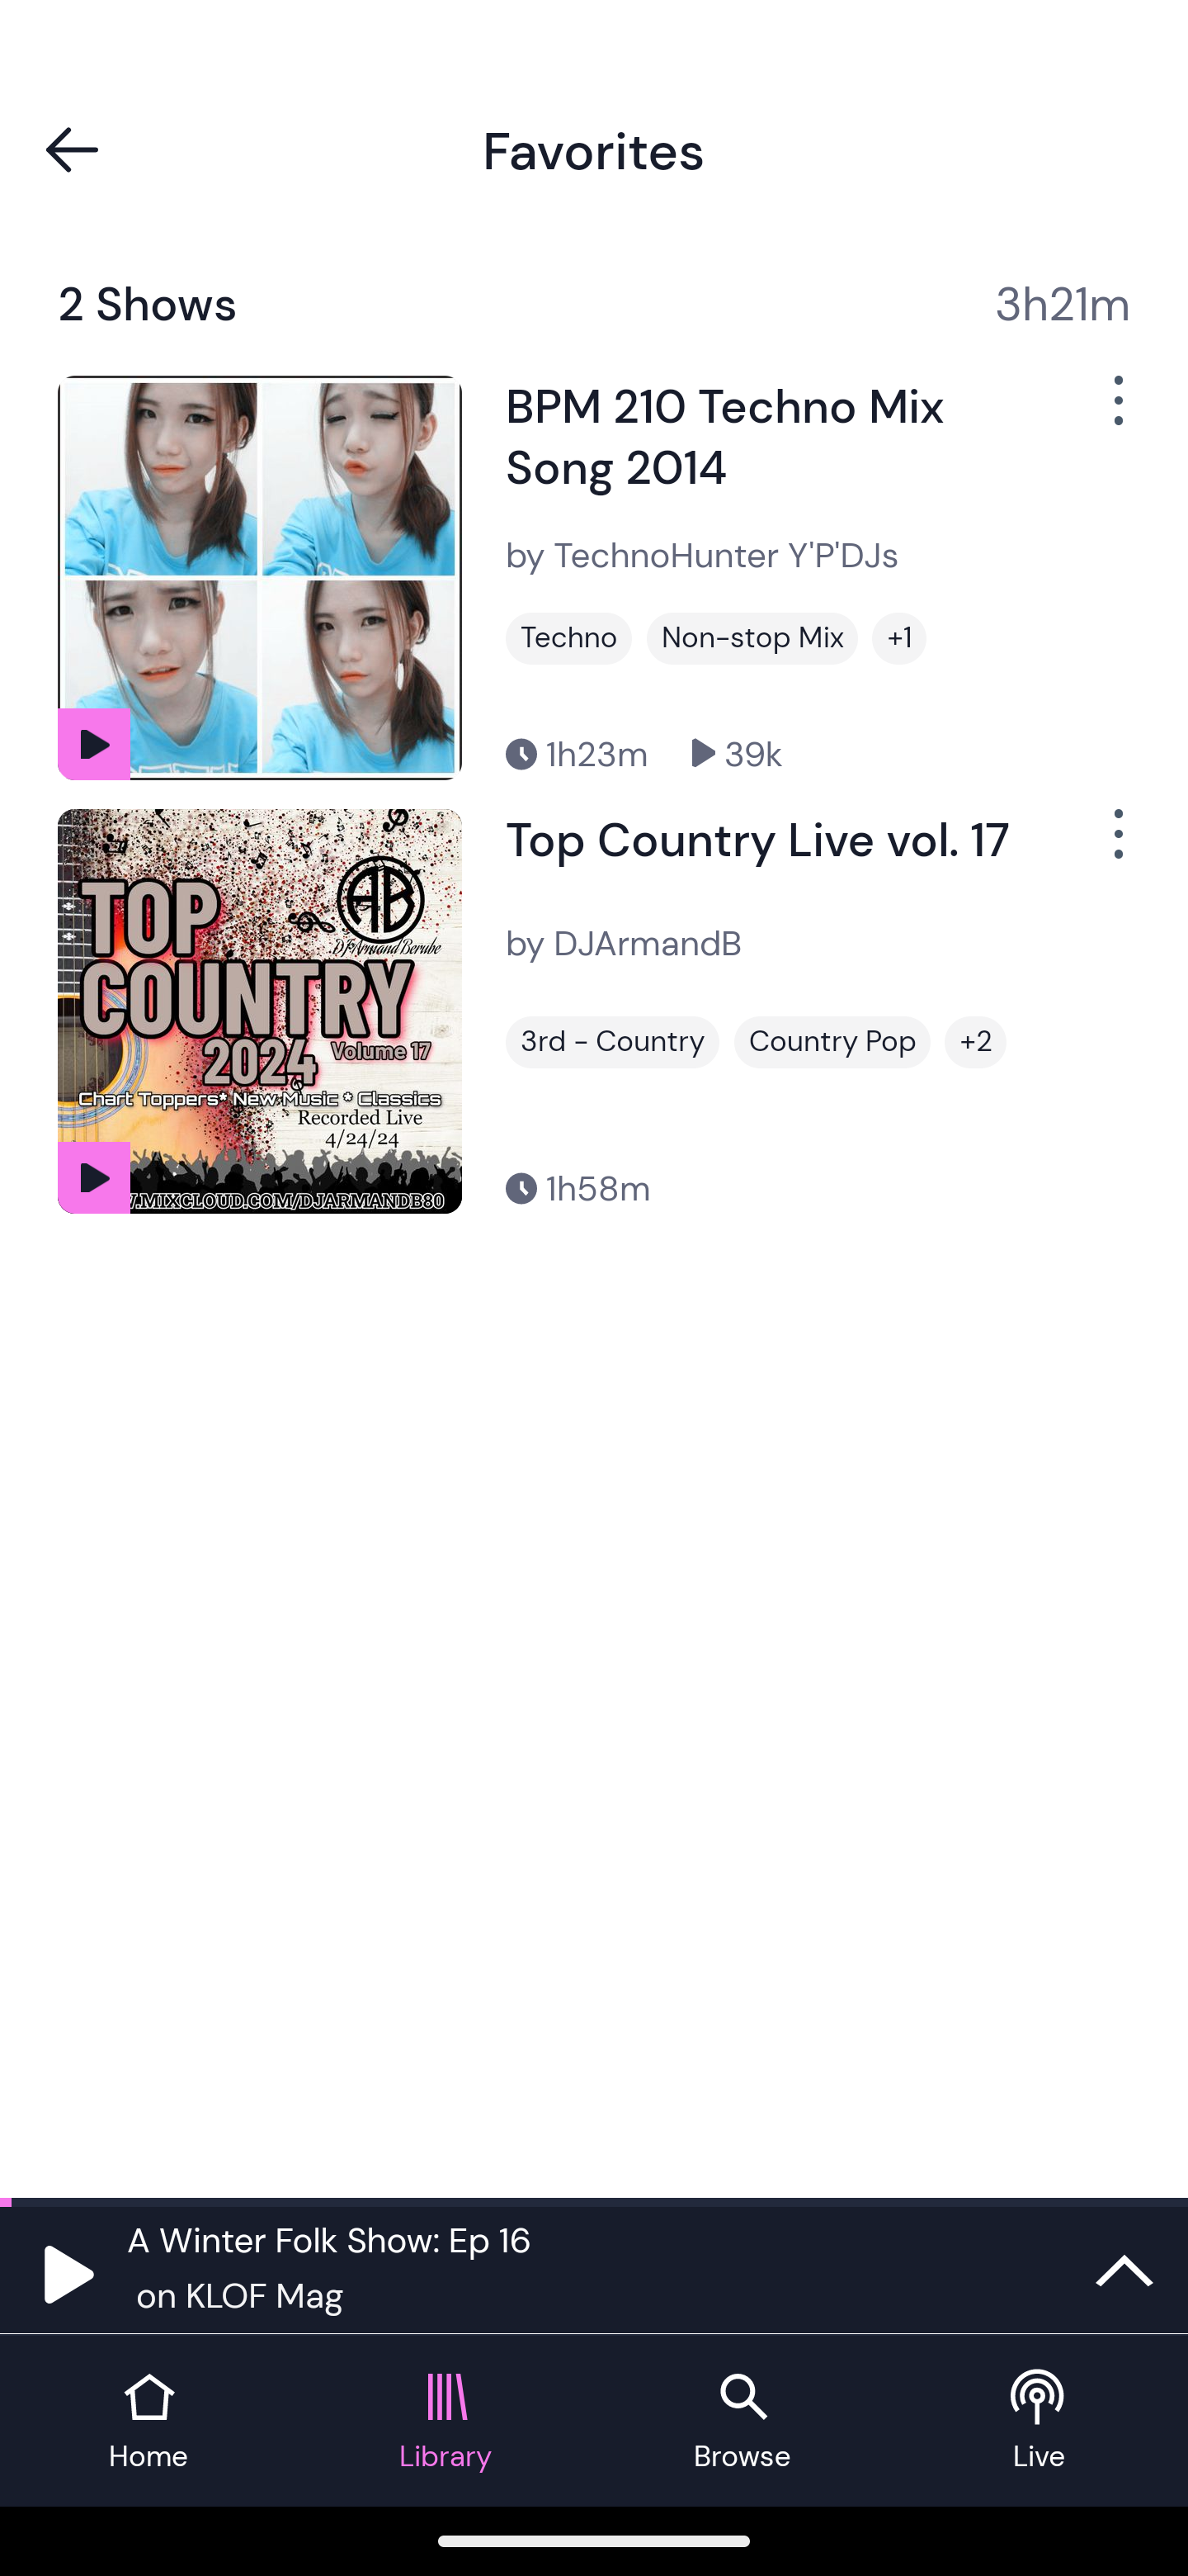 This screenshot has width=1188, height=2576. What do you see at coordinates (752, 638) in the screenshot?
I see `Non-stop Mix` at bounding box center [752, 638].